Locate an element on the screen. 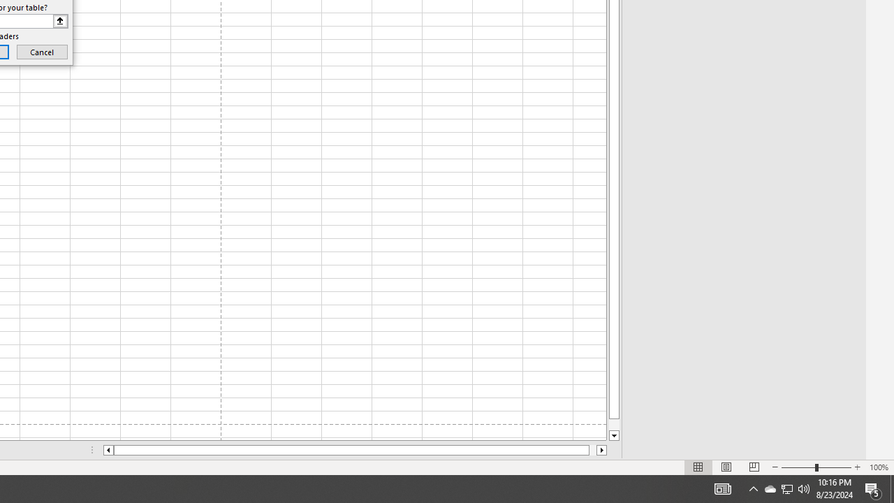 Image resolution: width=894 pixels, height=503 pixels. Column right is located at coordinates (602, 450).